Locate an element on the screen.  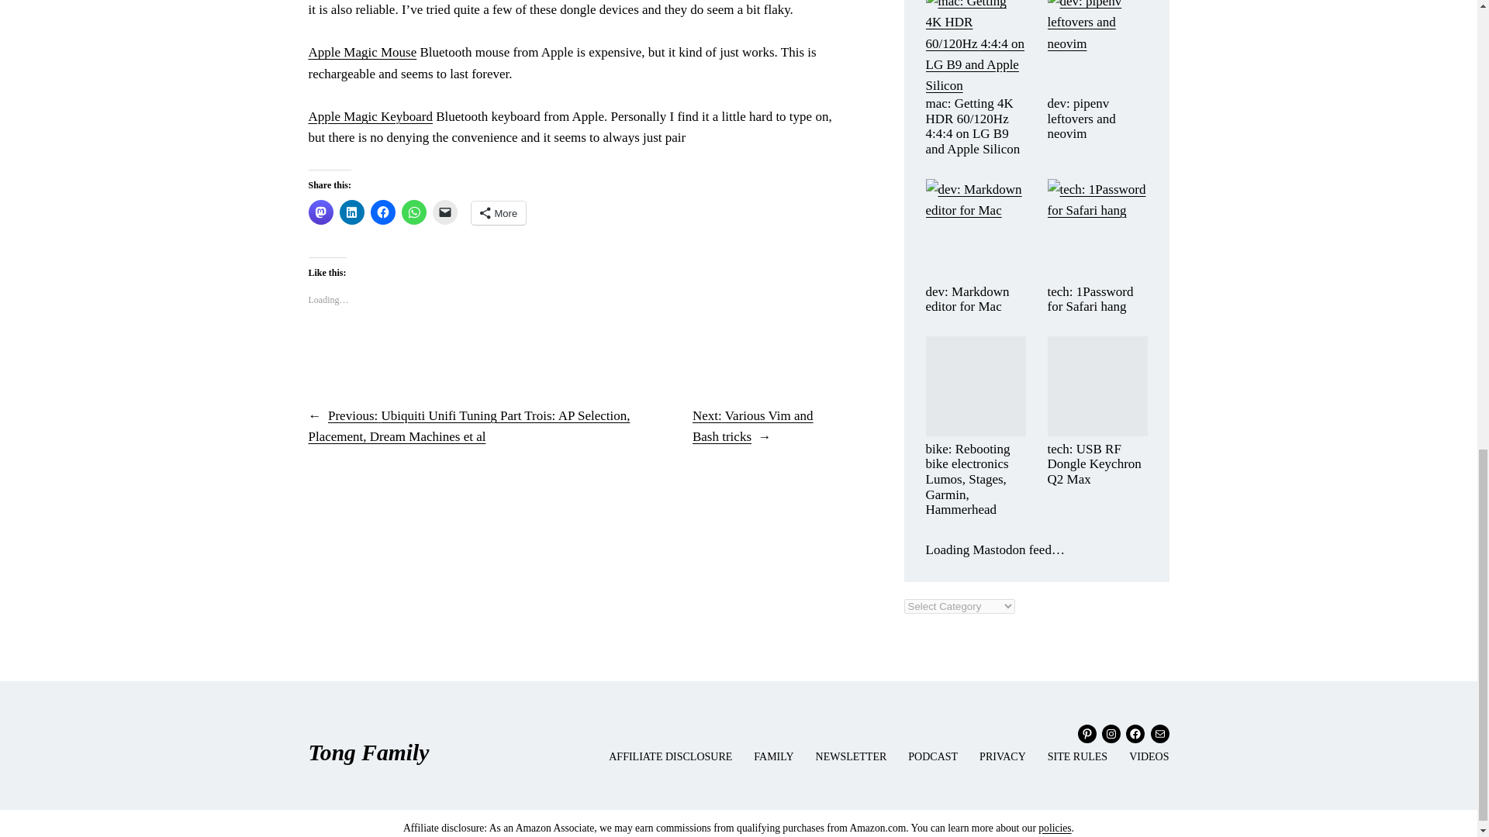
More is located at coordinates (499, 213).